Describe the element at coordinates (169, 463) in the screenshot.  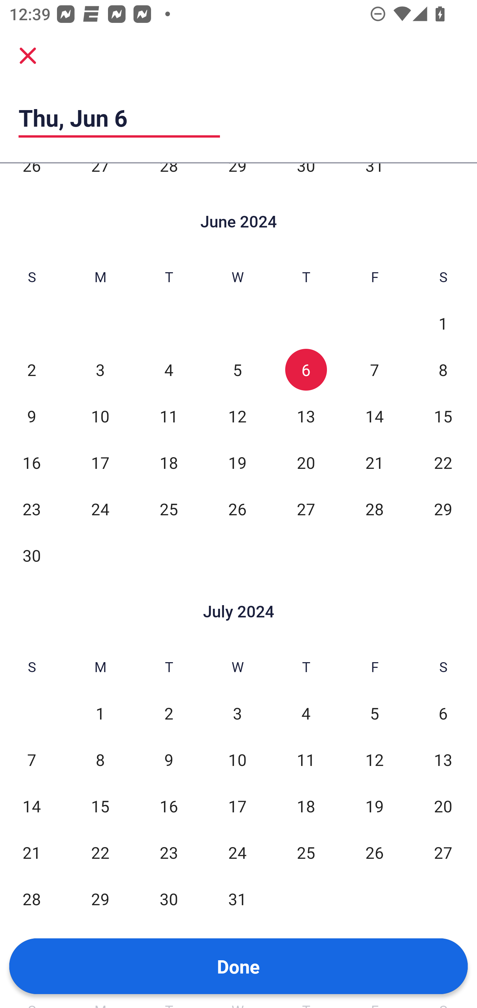
I see `18 Tue, Jun 18, Not Selected` at that location.